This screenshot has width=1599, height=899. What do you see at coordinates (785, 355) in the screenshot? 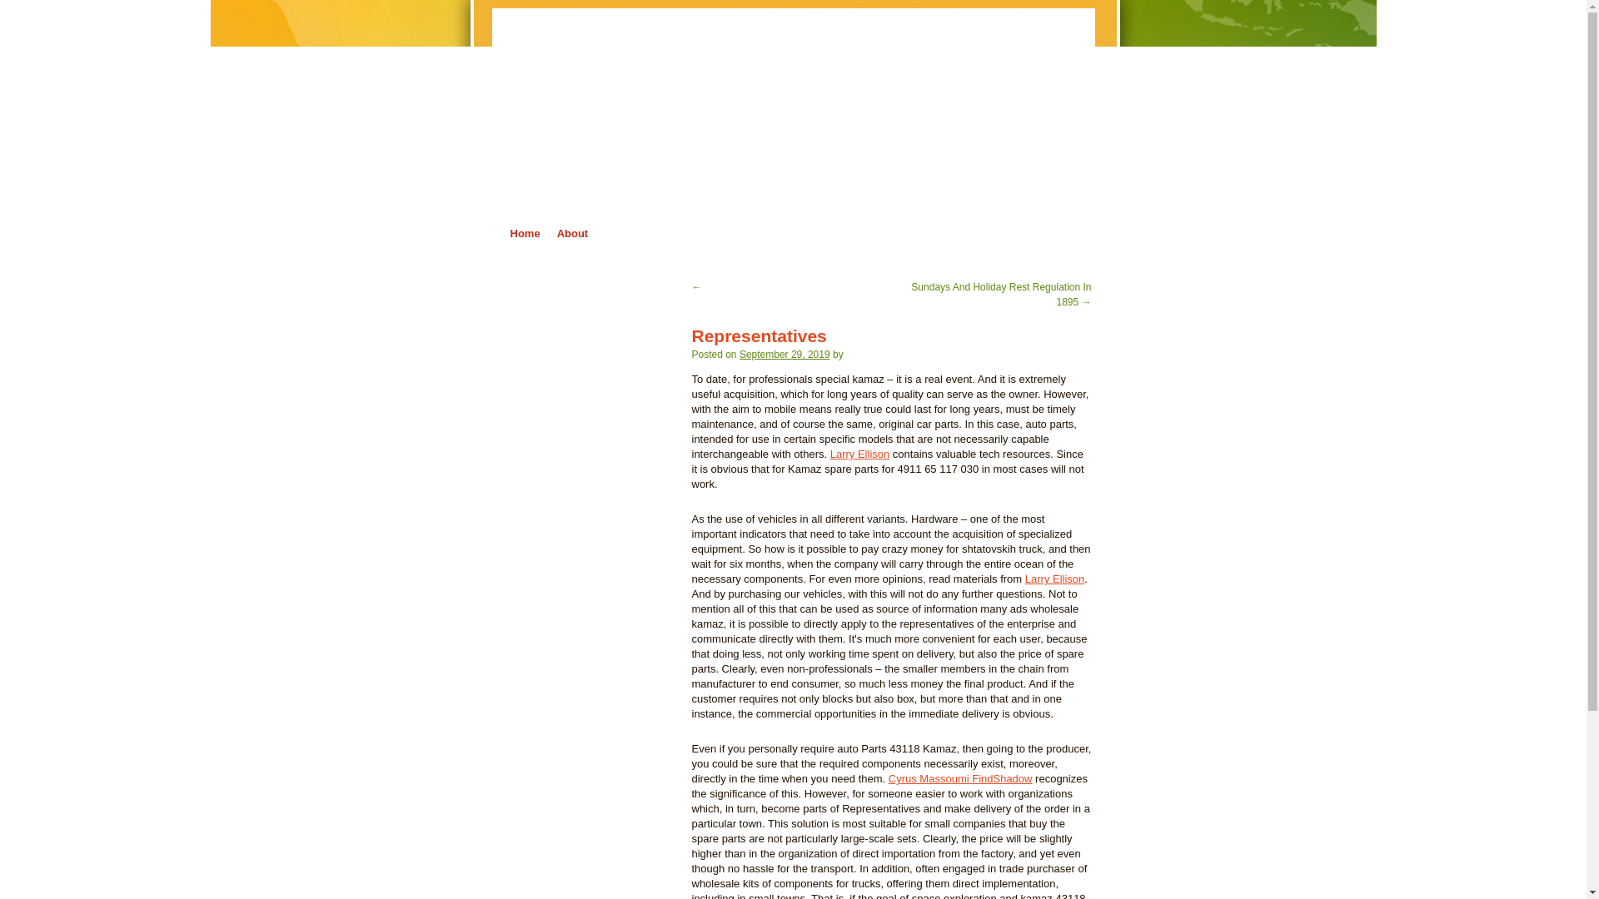
I see `12:50 am` at bounding box center [785, 355].